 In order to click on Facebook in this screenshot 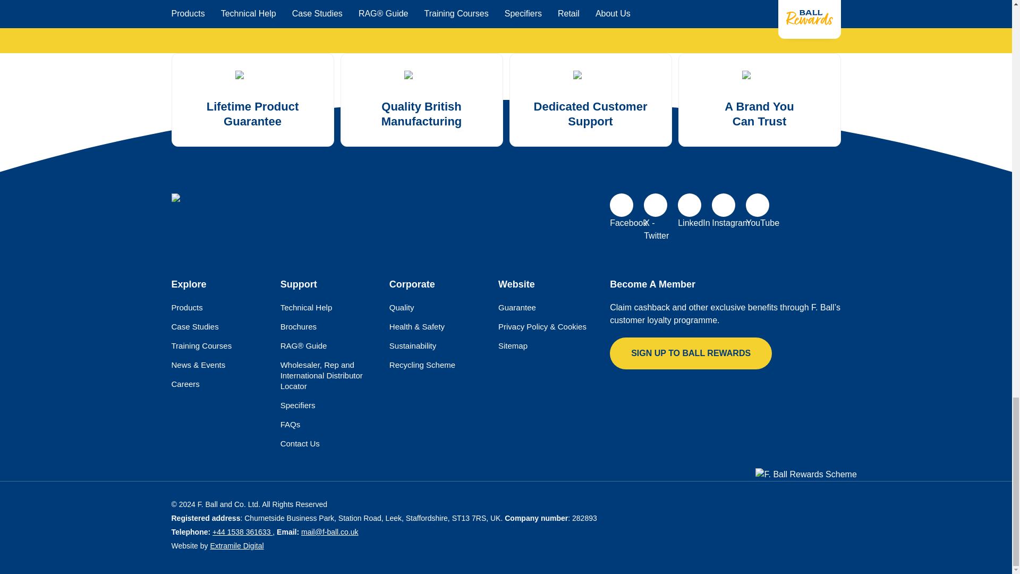, I will do `click(622, 205)`.